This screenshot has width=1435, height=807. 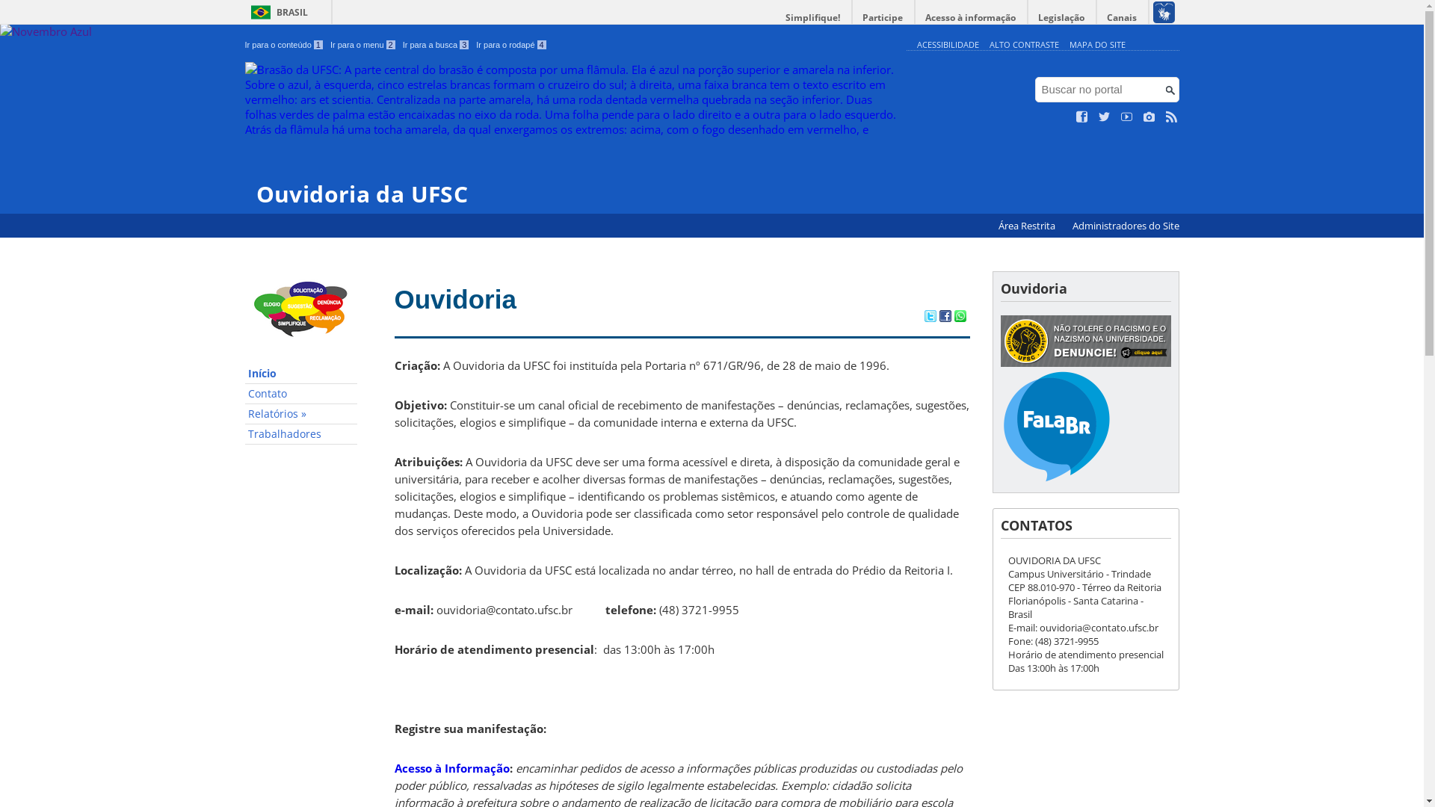 What do you see at coordinates (883, 18) in the screenshot?
I see `Participe` at bounding box center [883, 18].